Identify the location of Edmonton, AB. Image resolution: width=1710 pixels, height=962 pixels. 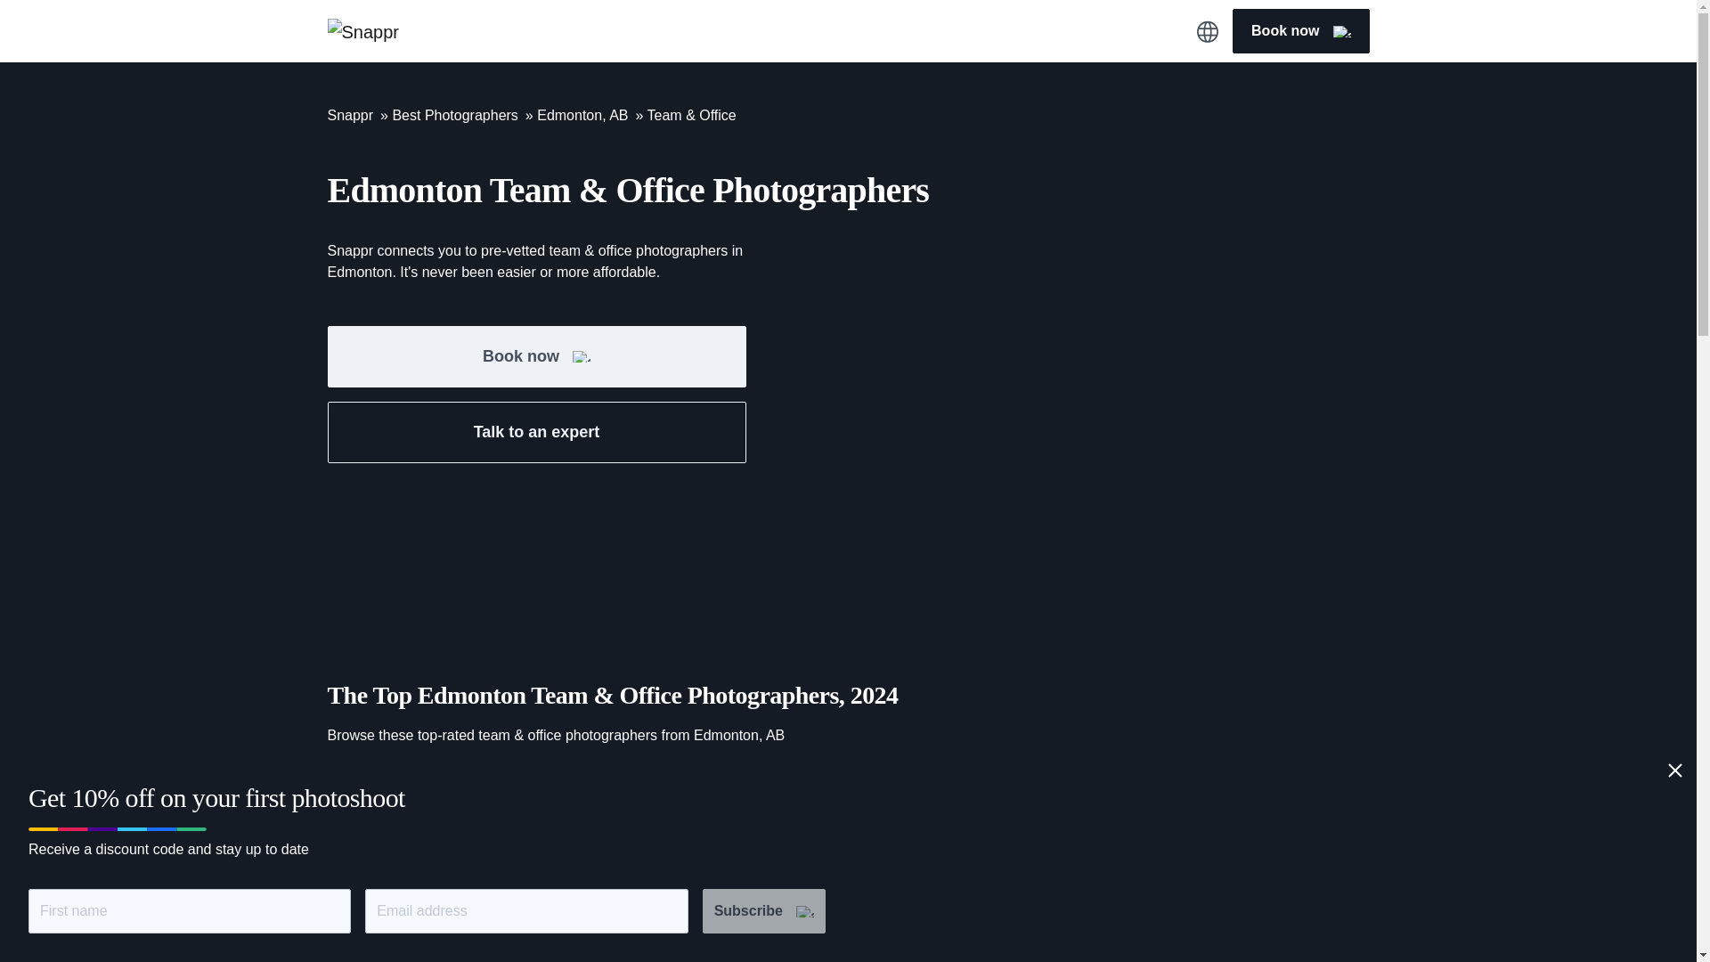
(582, 115).